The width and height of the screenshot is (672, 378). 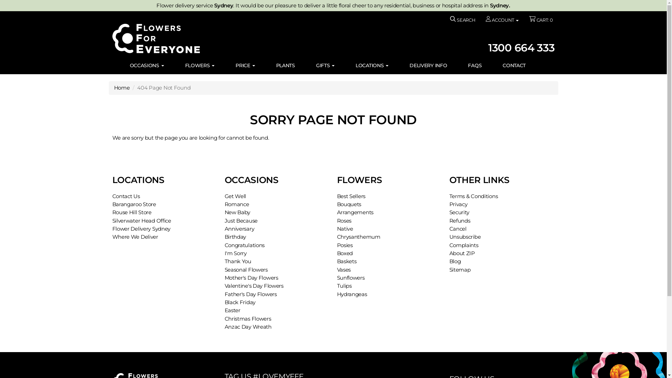 I want to click on OCCASIONS, so click(x=147, y=65).